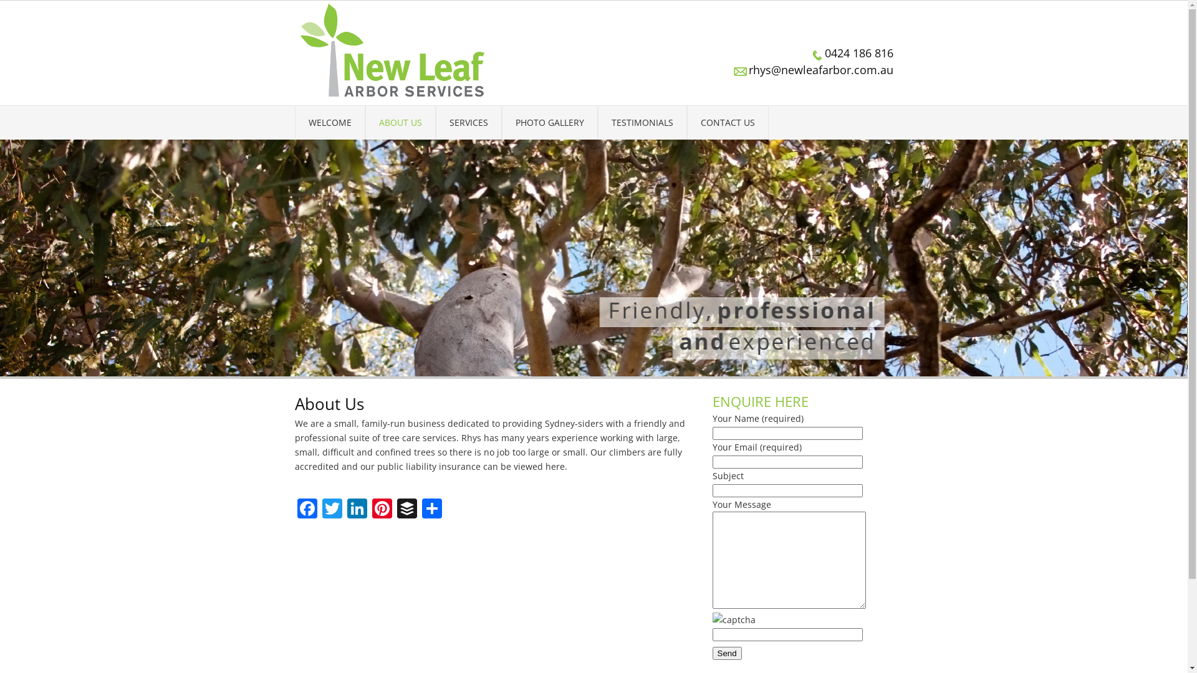 The height and width of the screenshot is (673, 1197). I want to click on Pinterest, so click(382, 510).